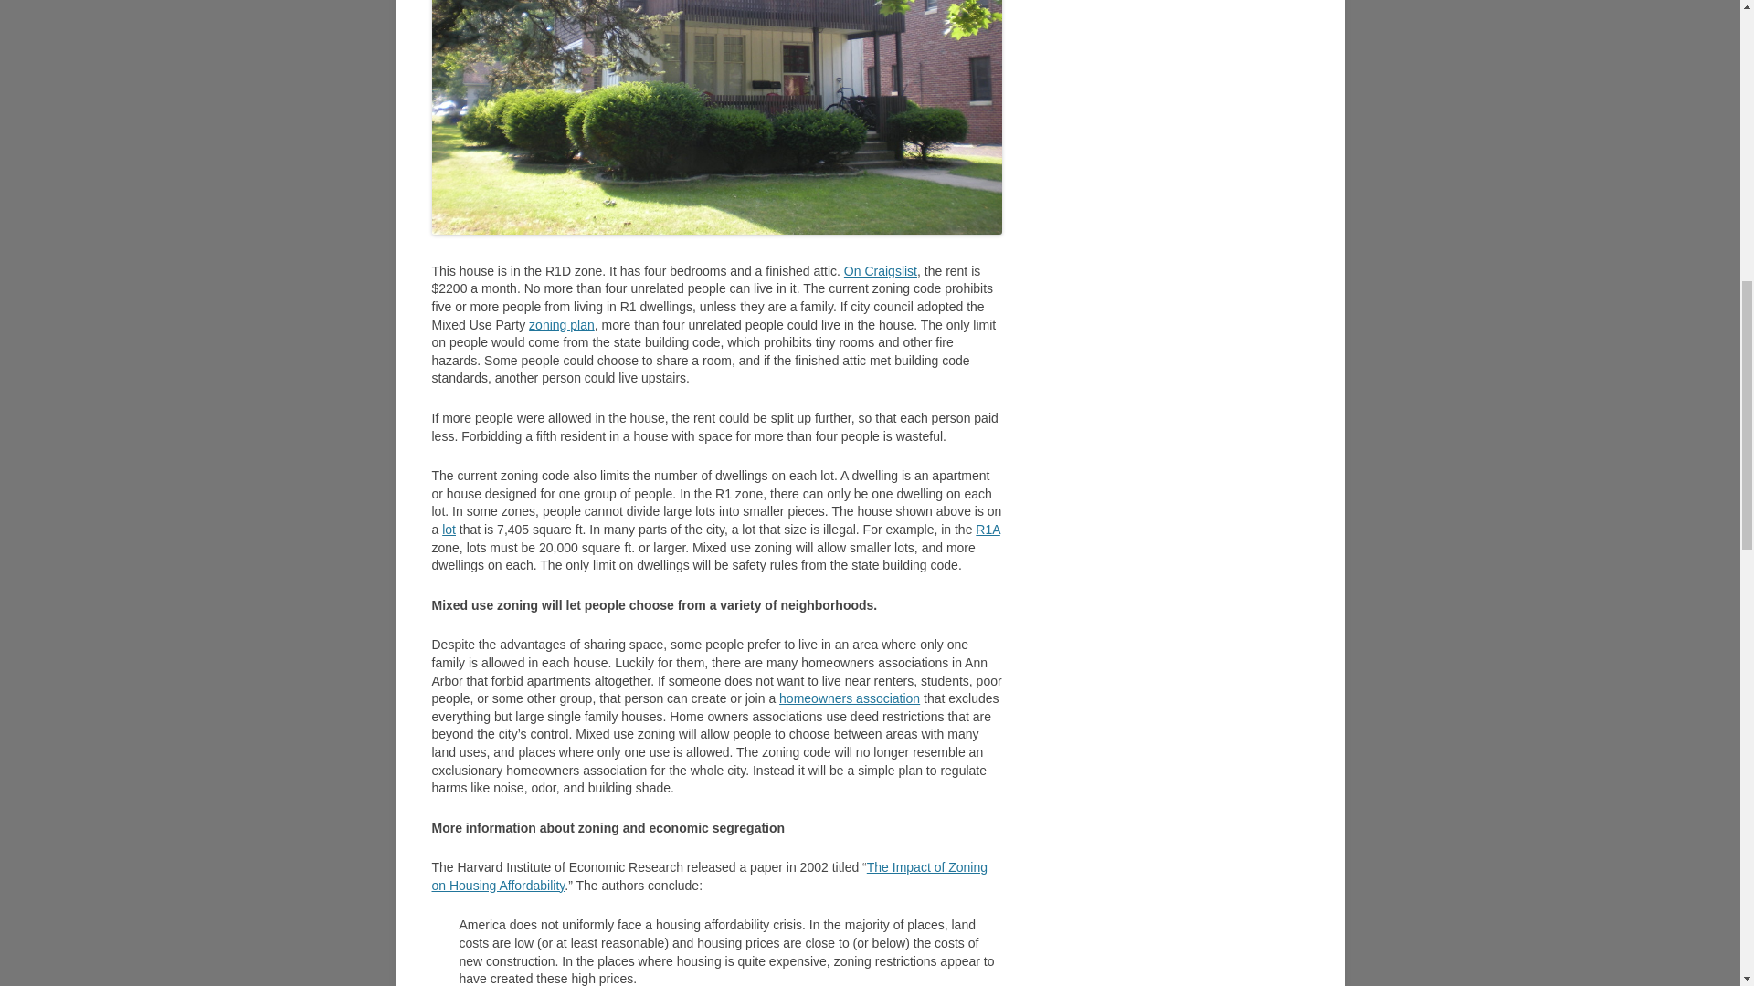 The image size is (1754, 986). Describe the element at coordinates (849, 698) in the screenshot. I see `homeowners association` at that location.